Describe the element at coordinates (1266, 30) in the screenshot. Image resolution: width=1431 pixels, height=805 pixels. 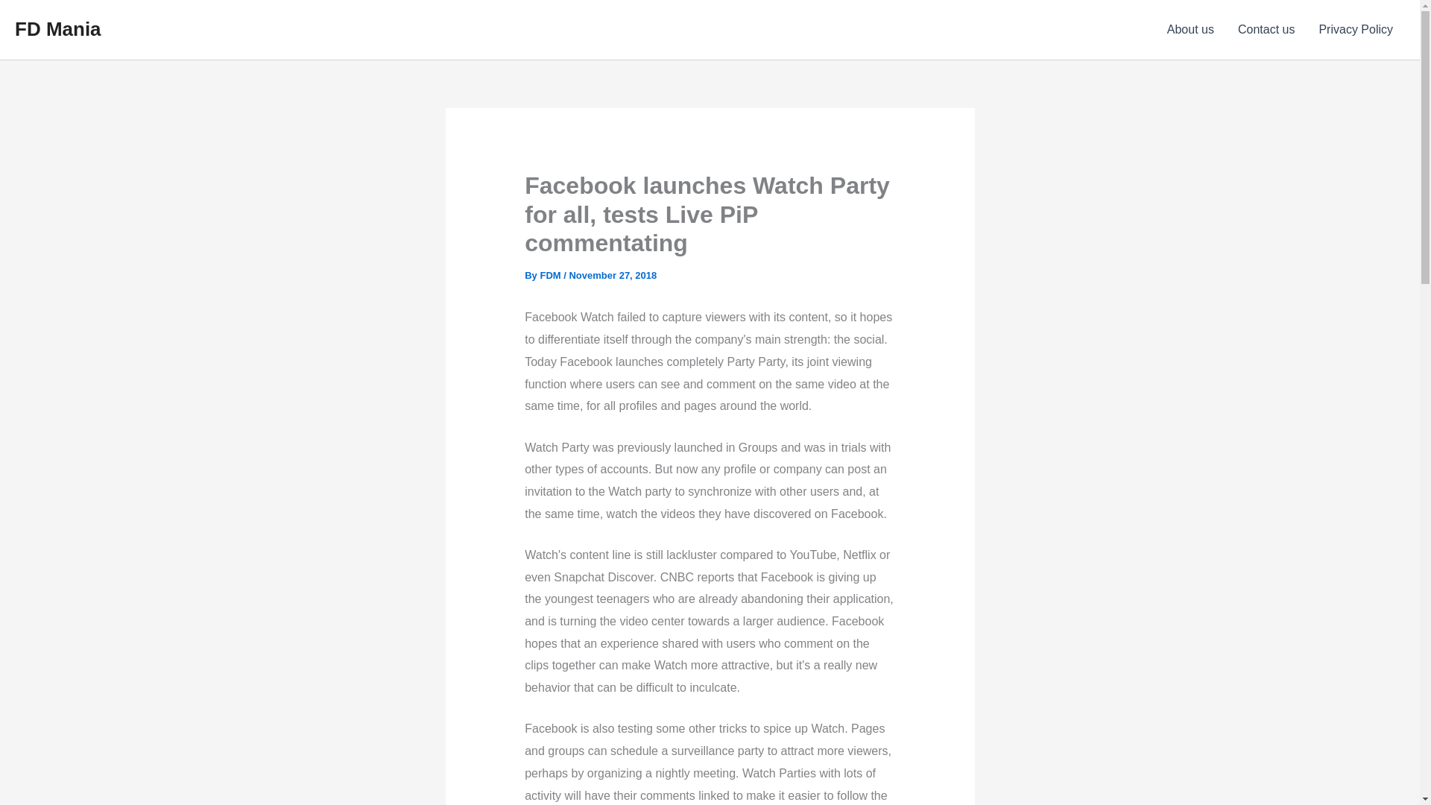
I see `Contact us` at that location.